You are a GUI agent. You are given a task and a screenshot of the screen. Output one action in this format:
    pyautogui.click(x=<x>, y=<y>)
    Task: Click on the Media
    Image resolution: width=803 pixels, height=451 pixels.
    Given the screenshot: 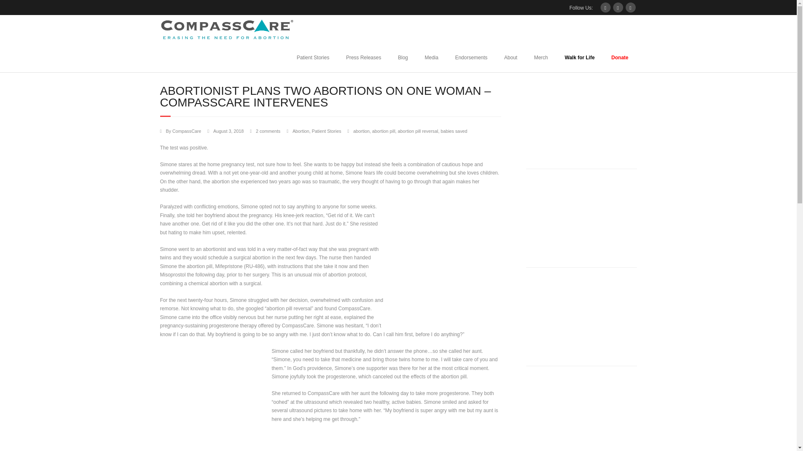 What is the action you would take?
    pyautogui.click(x=432, y=57)
    